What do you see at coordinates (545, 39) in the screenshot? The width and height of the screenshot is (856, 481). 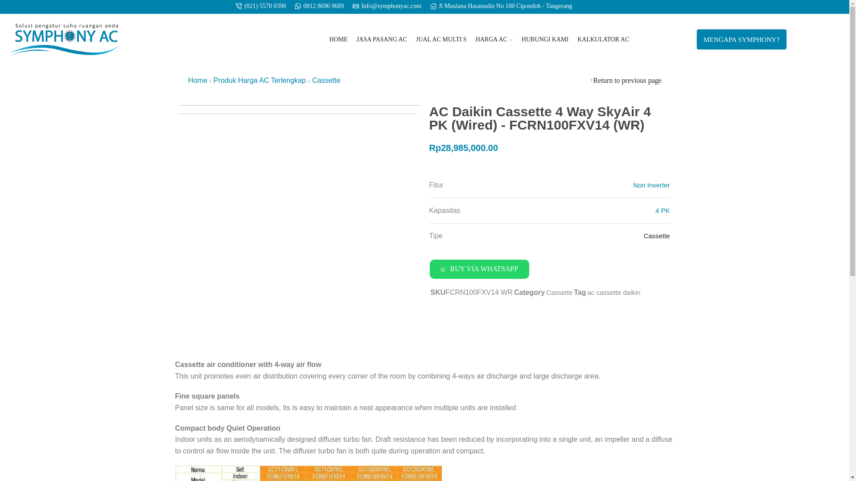 I see `HUBUNGI KAMI` at bounding box center [545, 39].